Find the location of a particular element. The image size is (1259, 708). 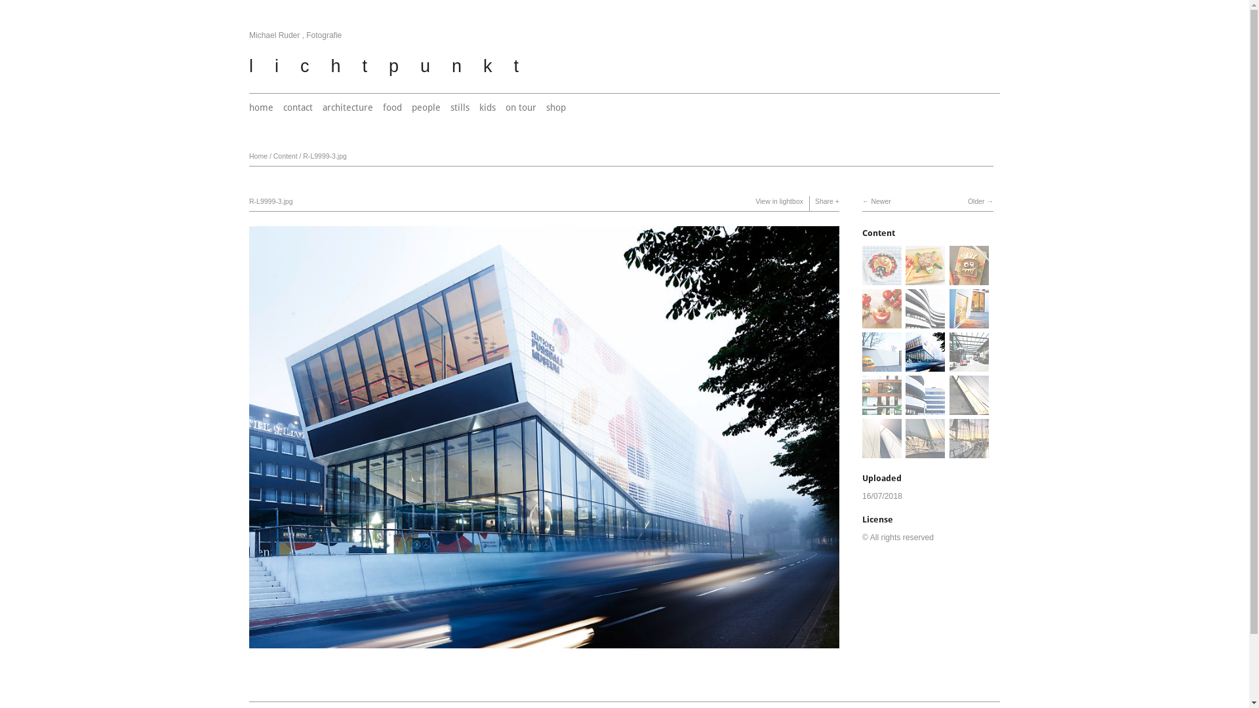

Older is located at coordinates (981, 201).